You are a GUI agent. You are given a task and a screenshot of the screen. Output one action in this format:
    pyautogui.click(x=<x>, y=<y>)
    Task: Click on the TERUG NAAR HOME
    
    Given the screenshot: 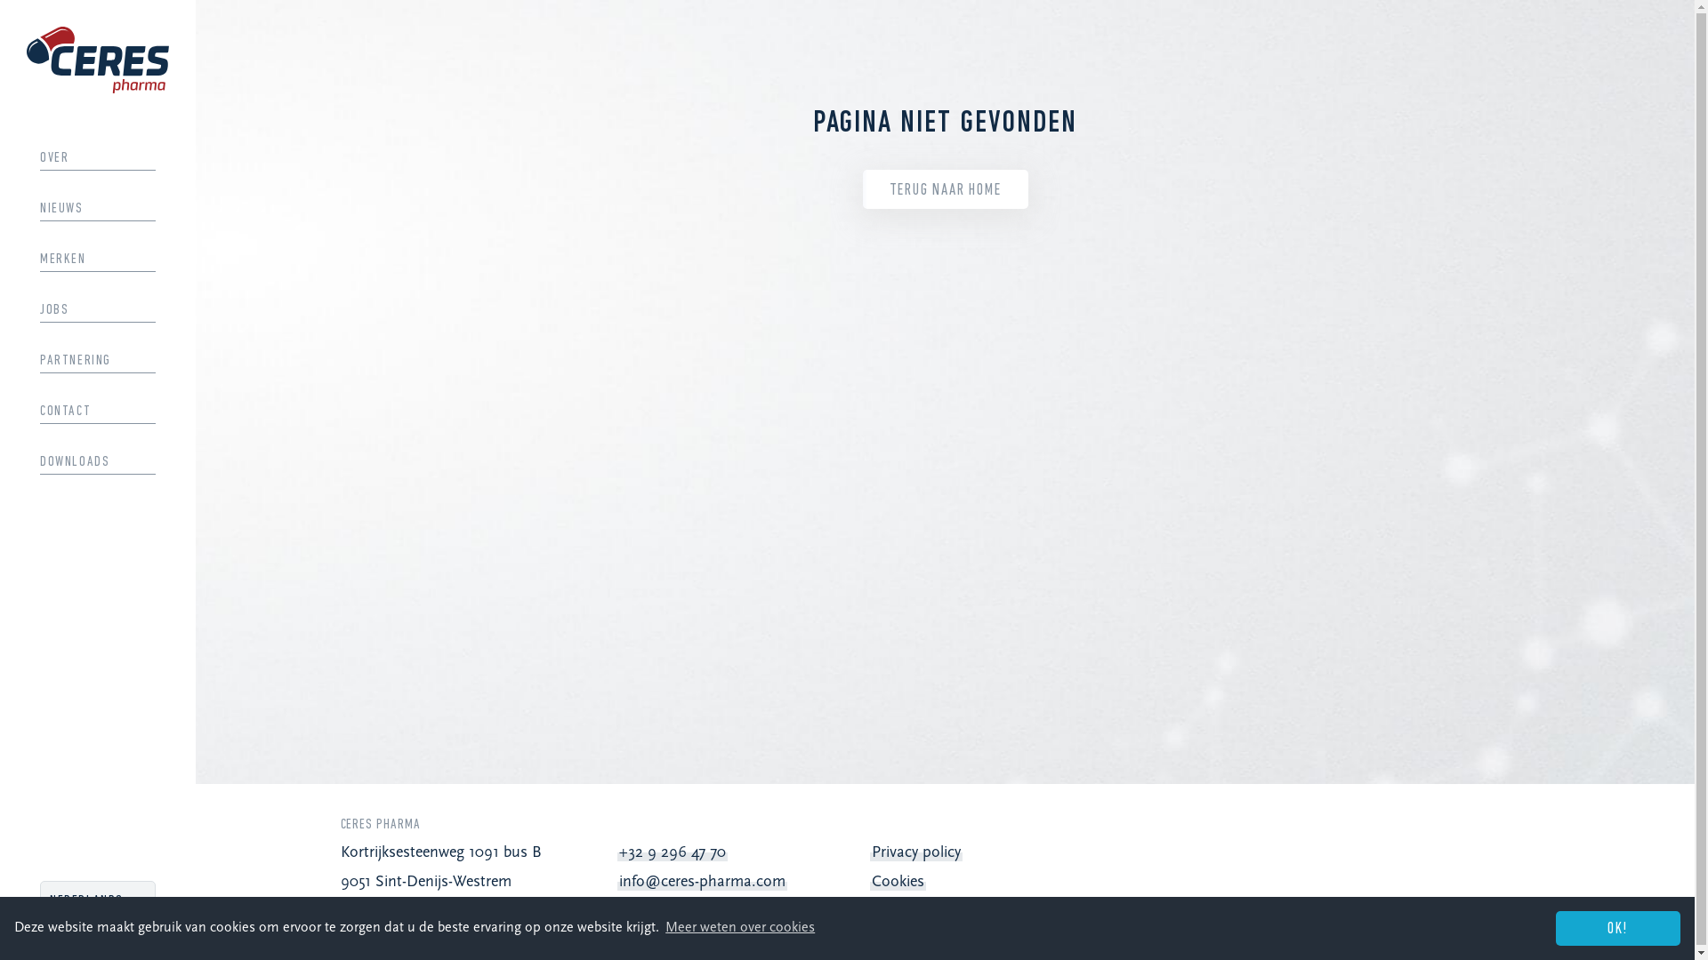 What is the action you would take?
    pyautogui.click(x=946, y=190)
    